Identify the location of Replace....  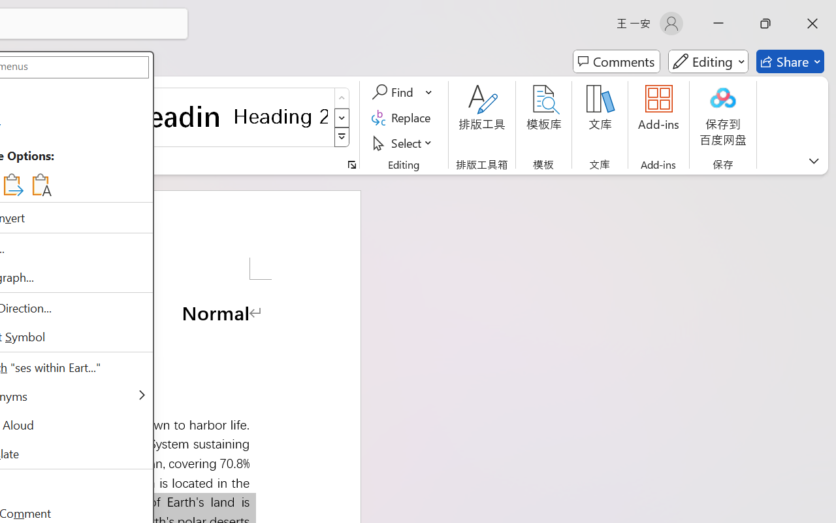
(404, 118).